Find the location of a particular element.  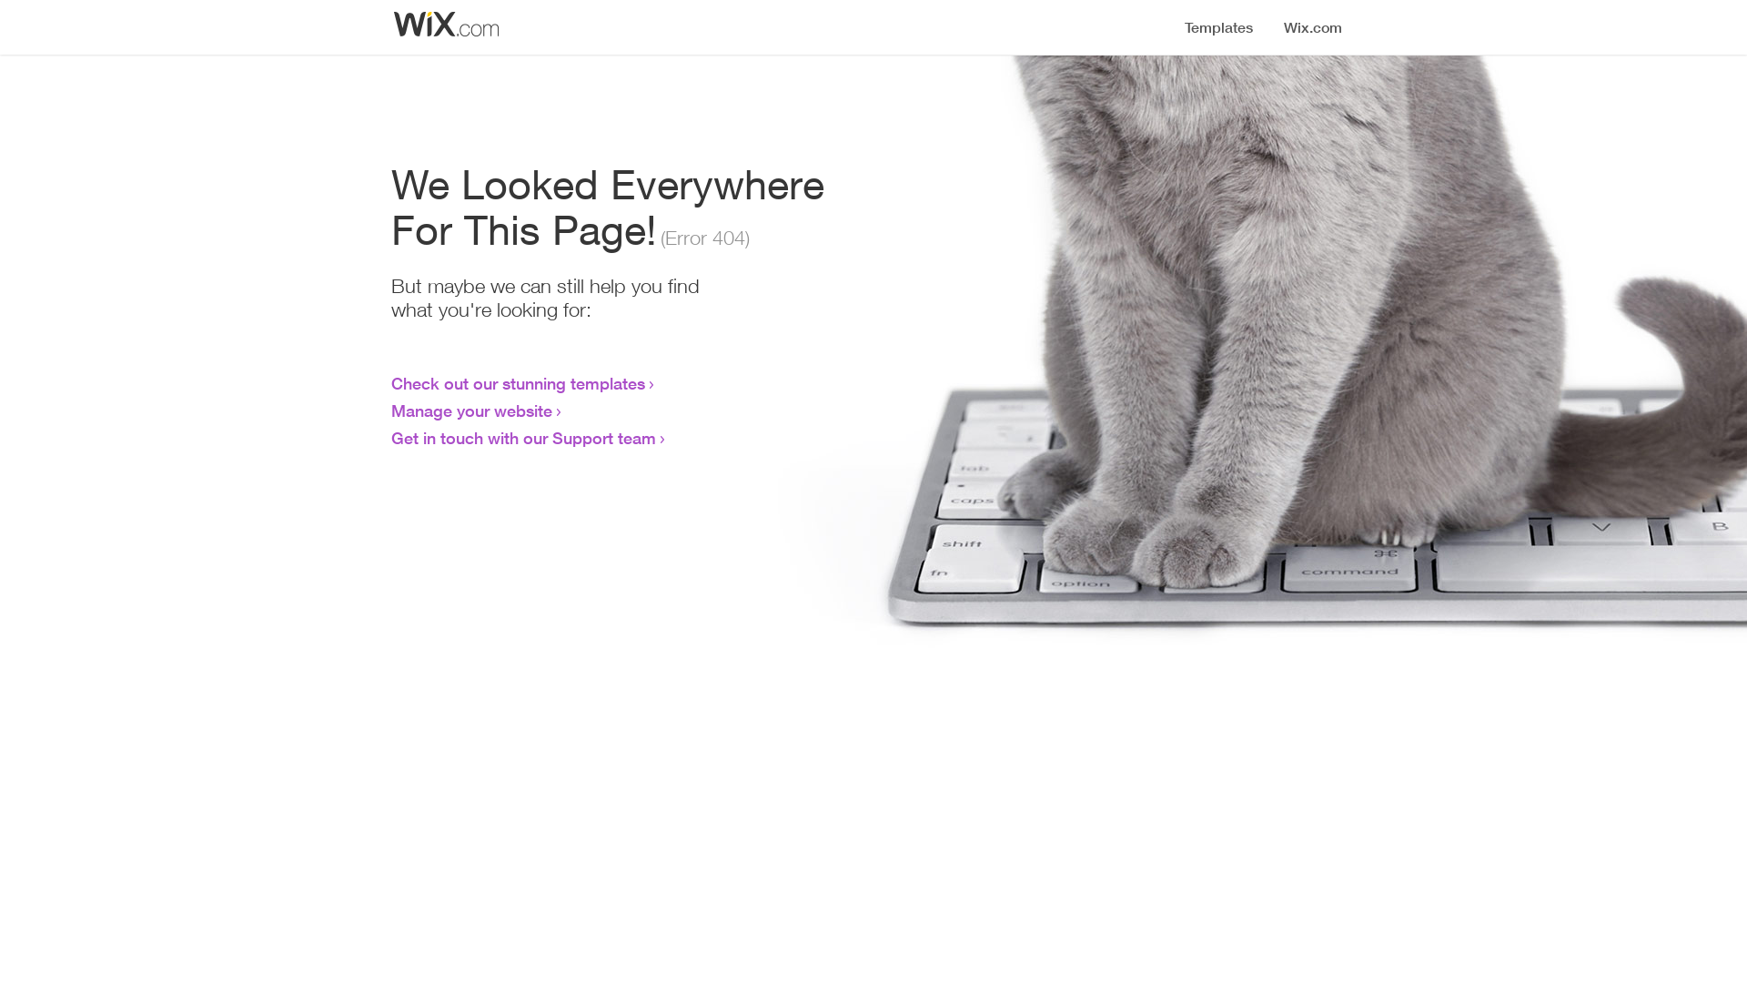

Manage your website is located at coordinates (471, 410).